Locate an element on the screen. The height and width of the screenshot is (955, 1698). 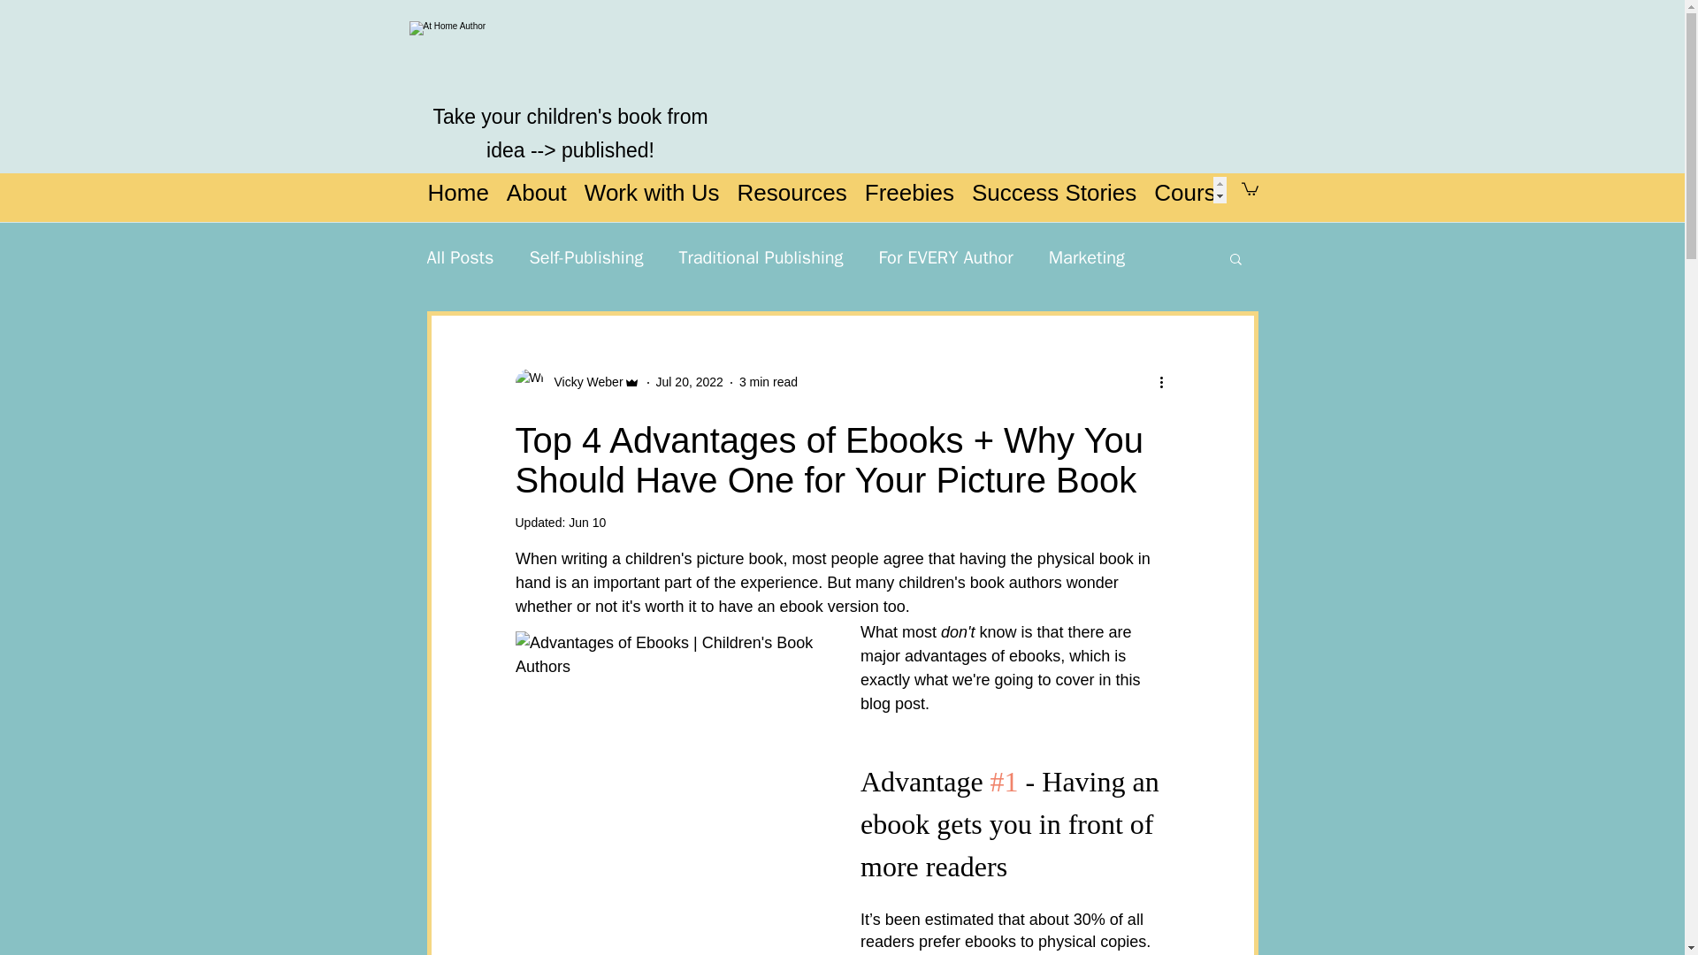
Home is located at coordinates (458, 189).